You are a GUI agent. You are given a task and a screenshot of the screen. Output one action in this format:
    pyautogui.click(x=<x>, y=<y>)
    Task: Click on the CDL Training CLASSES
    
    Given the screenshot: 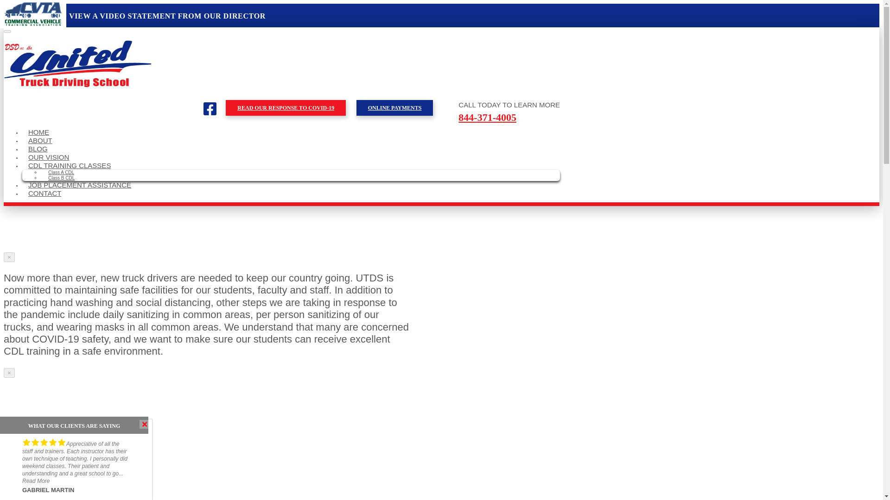 What is the action you would take?
    pyautogui.click(x=70, y=165)
    